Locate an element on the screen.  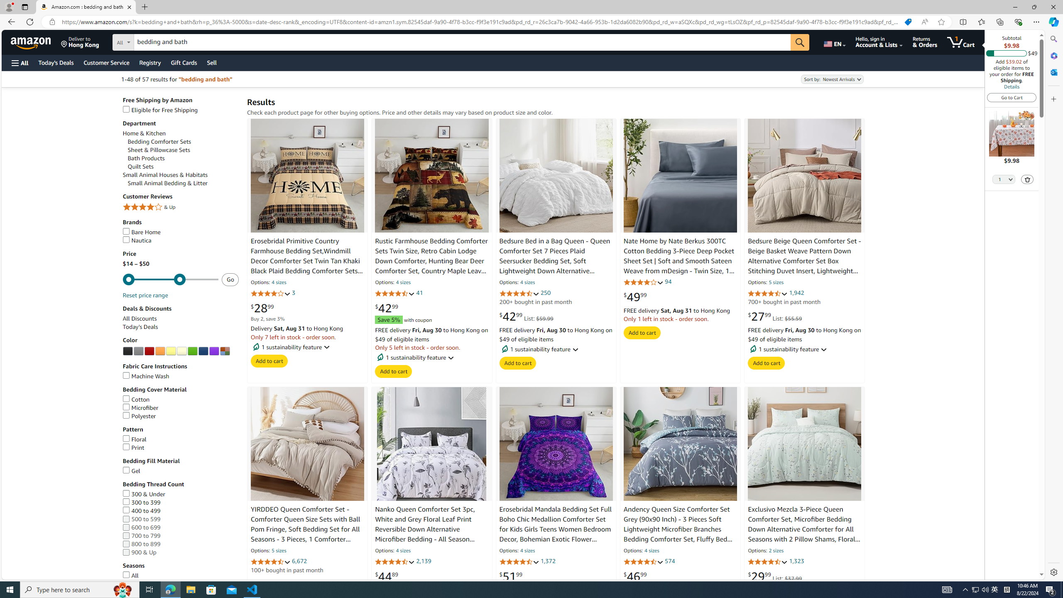
Amazon is located at coordinates (32, 42).